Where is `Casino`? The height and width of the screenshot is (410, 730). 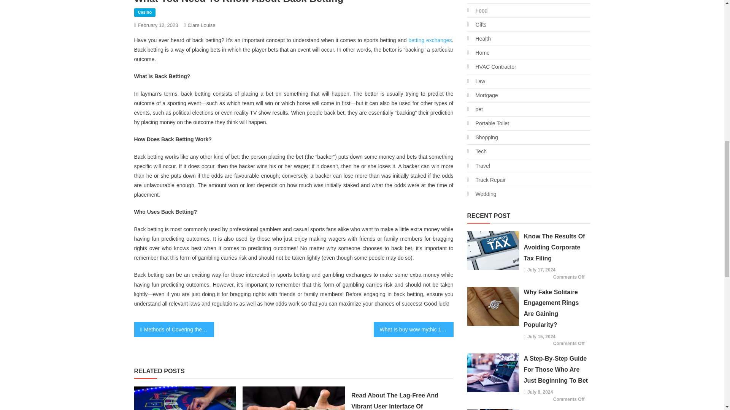
Casino is located at coordinates (144, 12).